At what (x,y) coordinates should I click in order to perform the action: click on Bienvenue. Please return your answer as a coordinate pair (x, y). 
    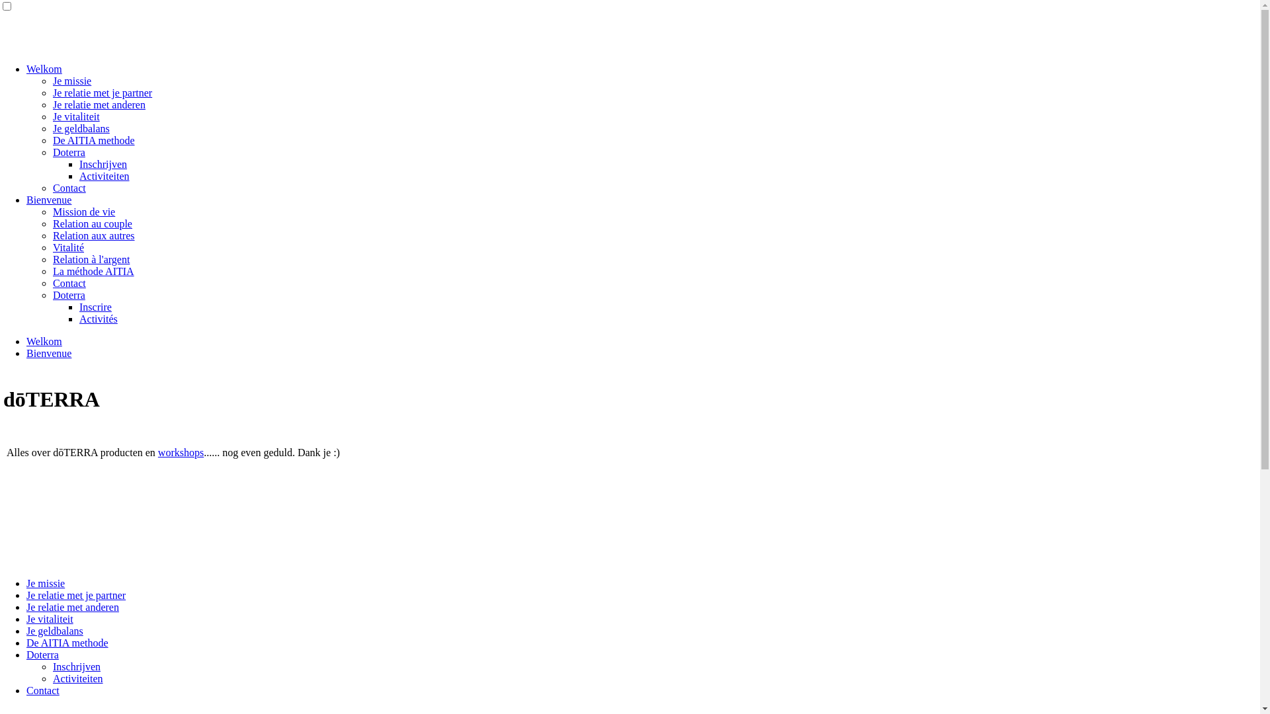
    Looking at the image, I should click on (49, 200).